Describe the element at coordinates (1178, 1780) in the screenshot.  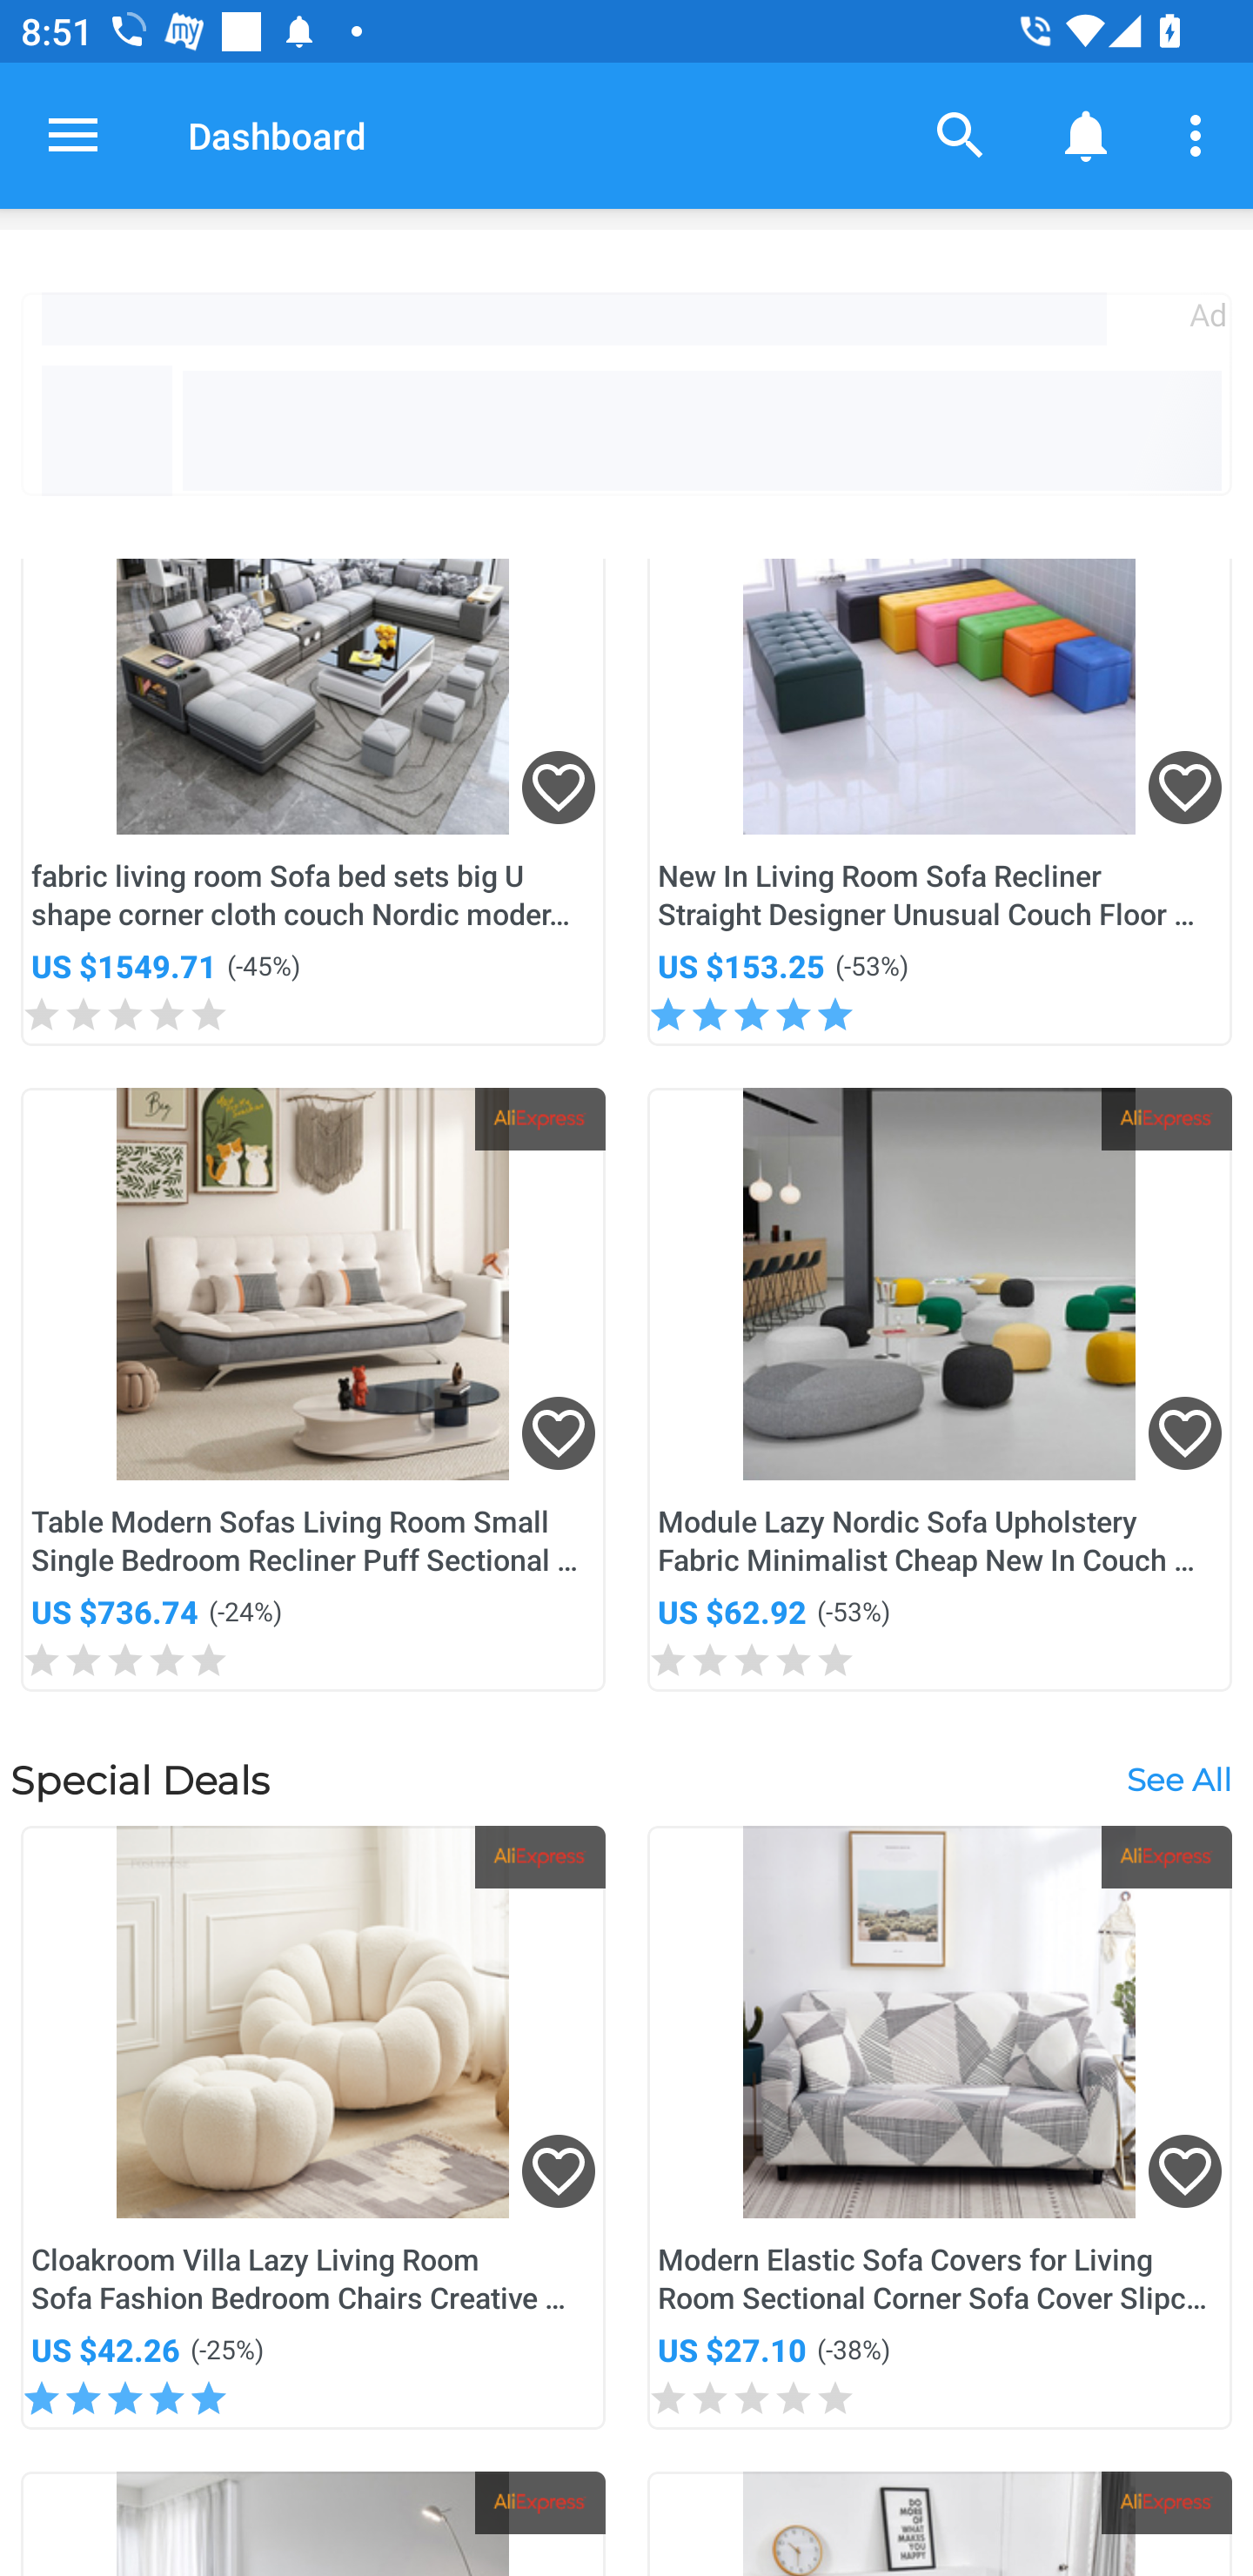
I see `See All` at that location.